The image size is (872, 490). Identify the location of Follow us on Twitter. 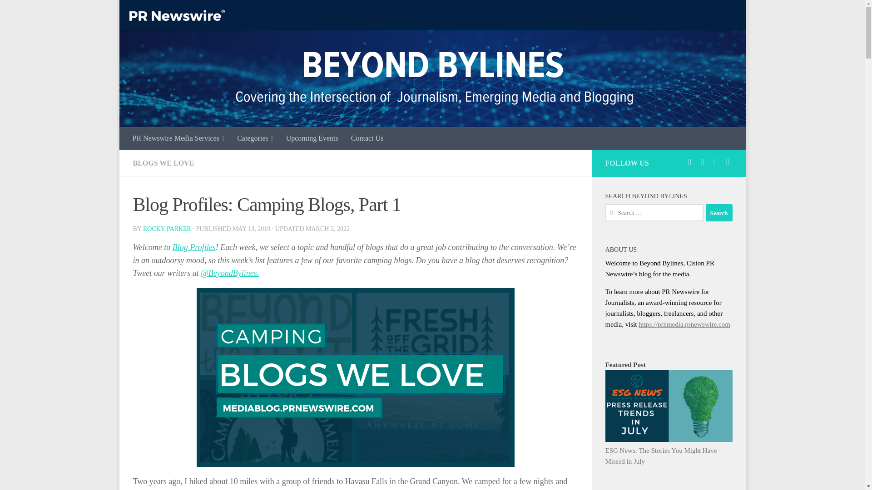
(689, 162).